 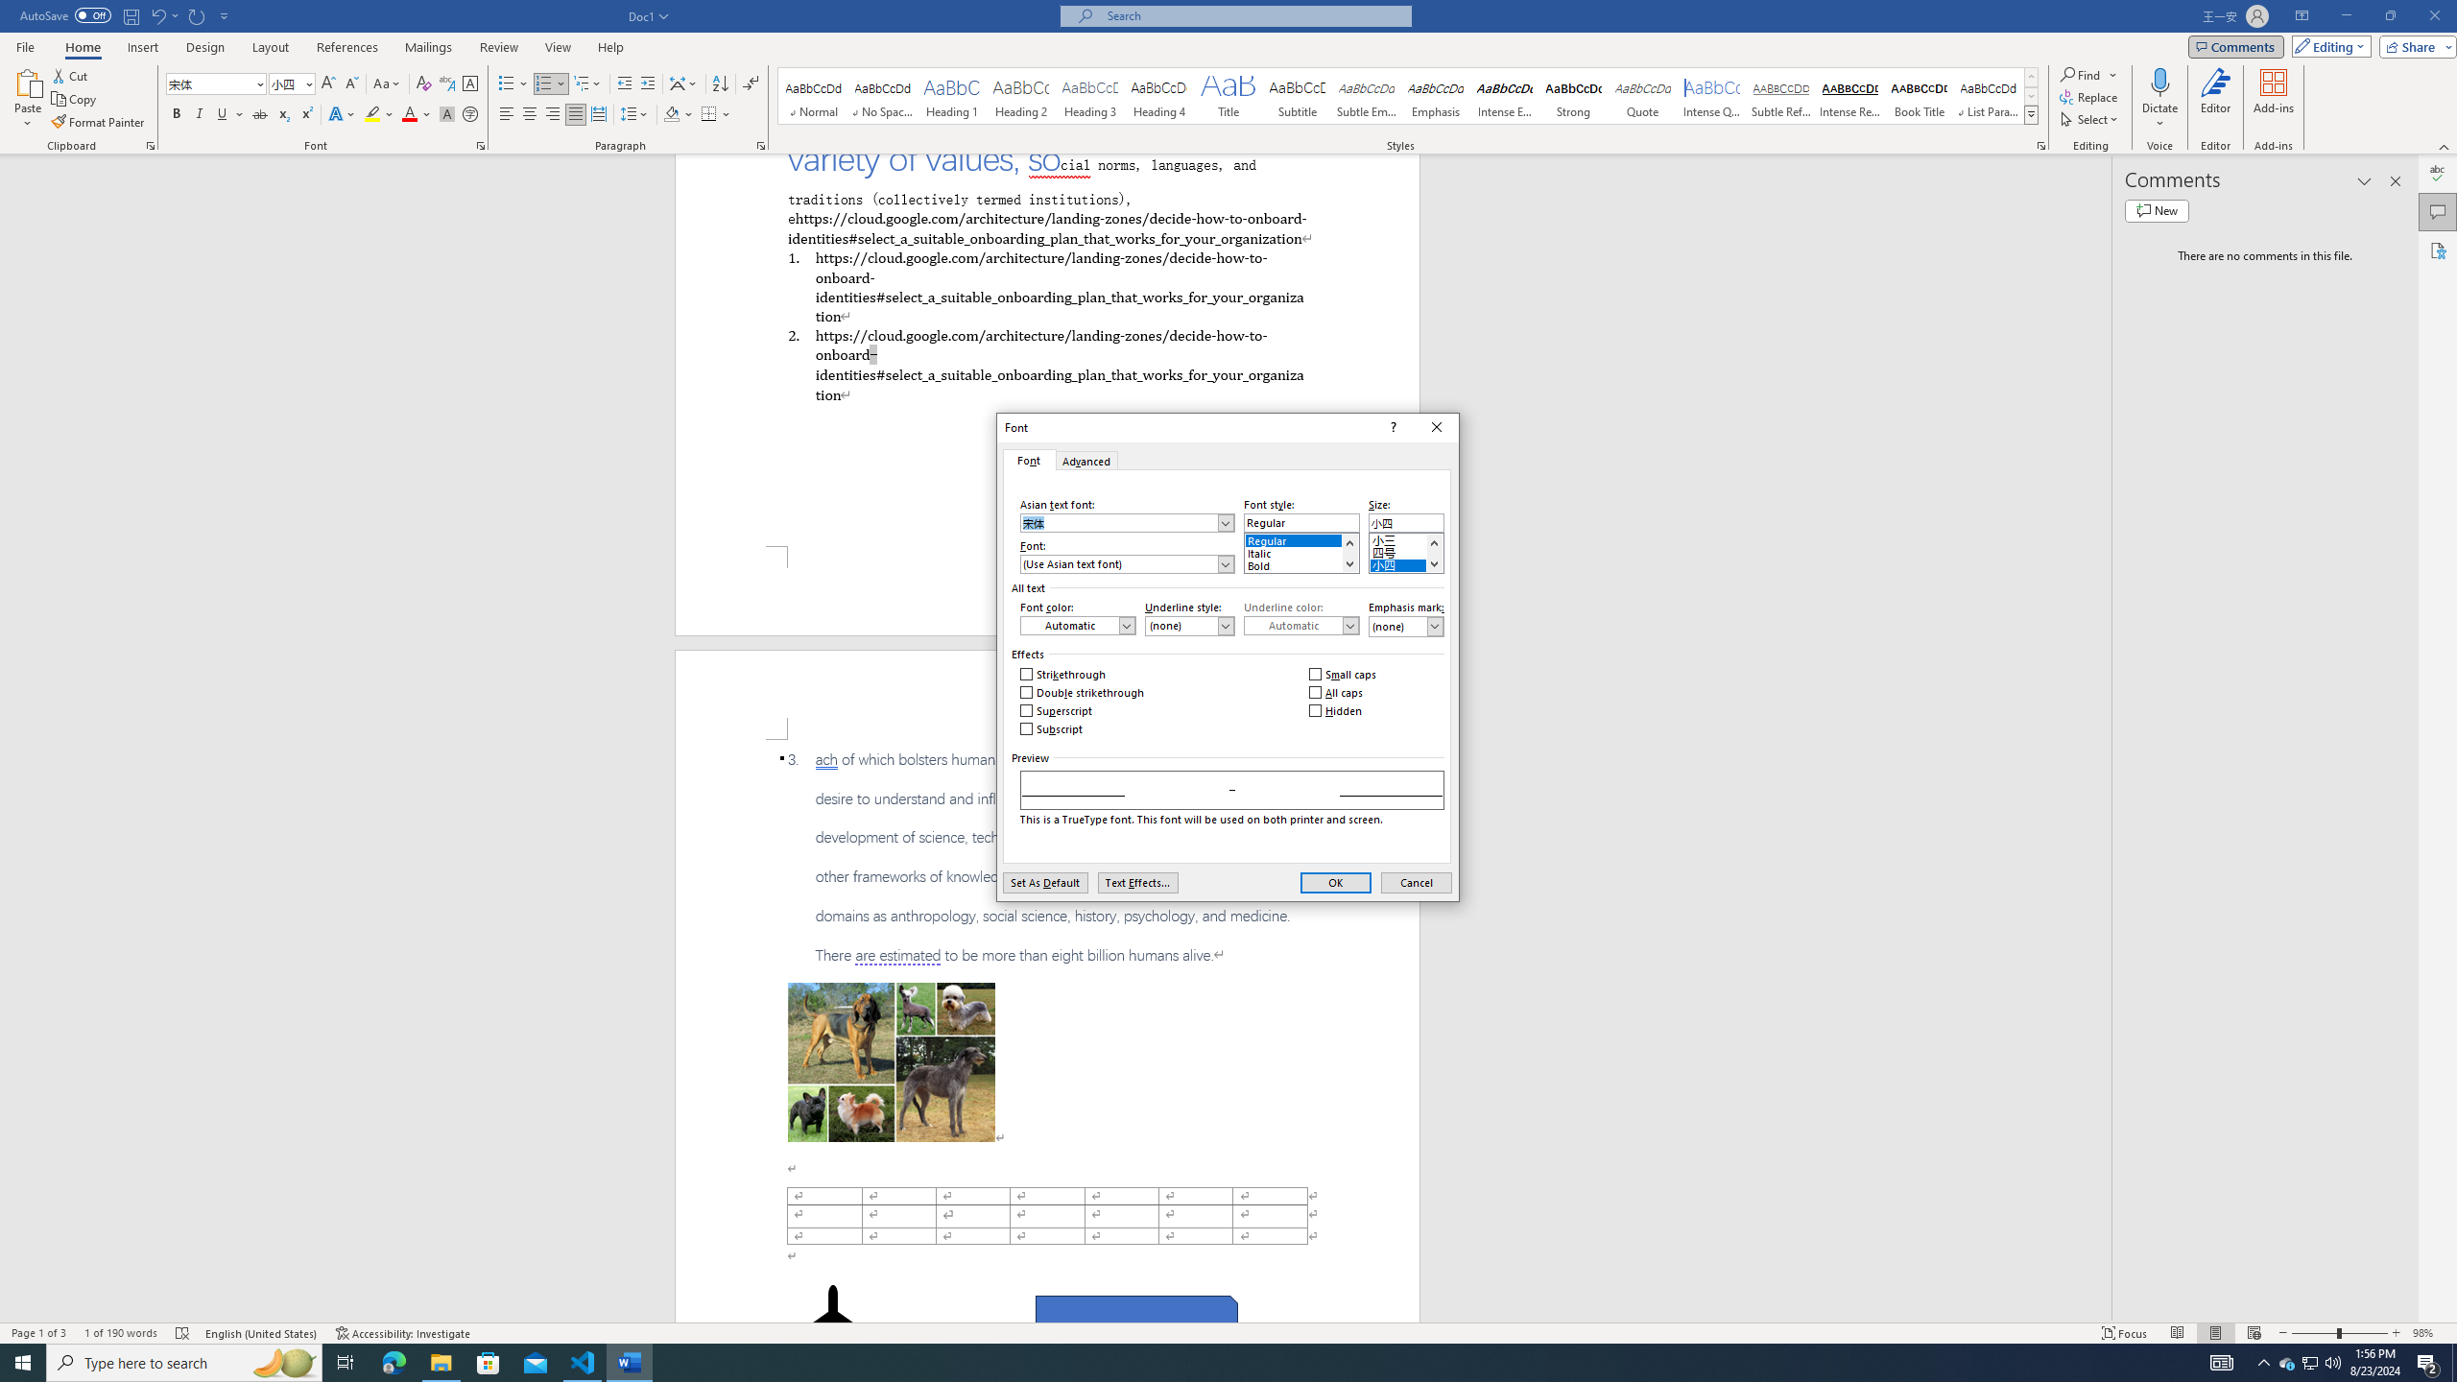 I want to click on Customize Quick Access Toolbar, so click(x=225, y=15).